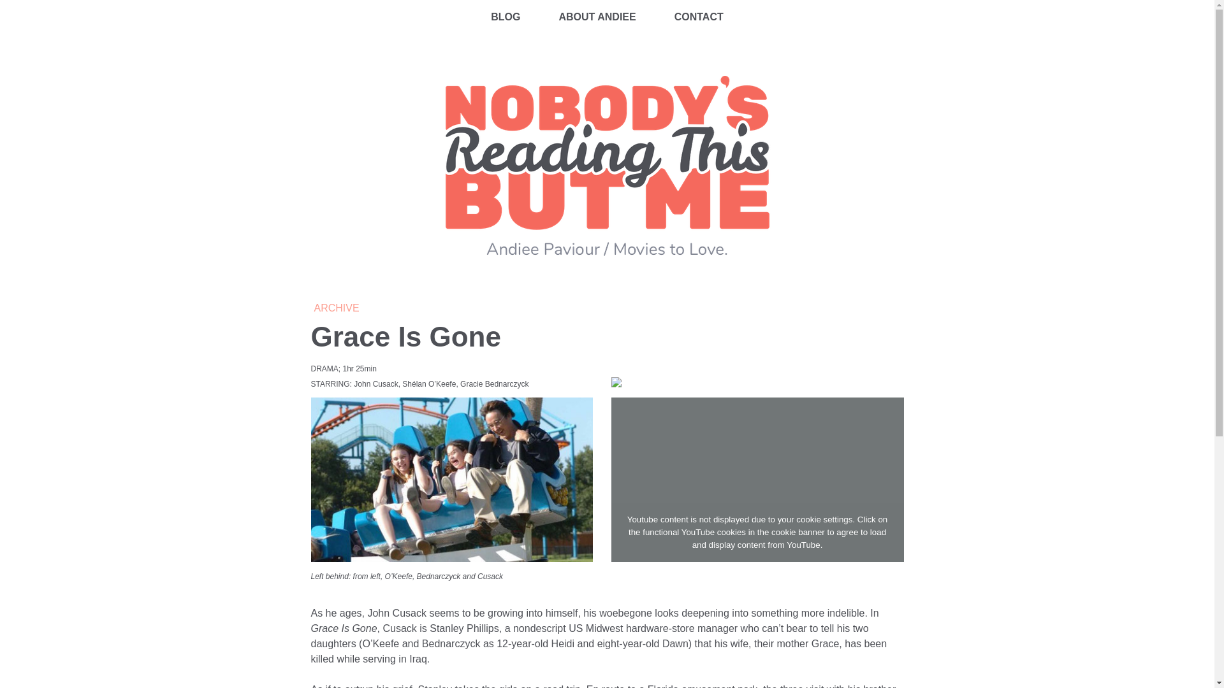 This screenshot has width=1224, height=688. I want to click on BLOG, so click(505, 17).